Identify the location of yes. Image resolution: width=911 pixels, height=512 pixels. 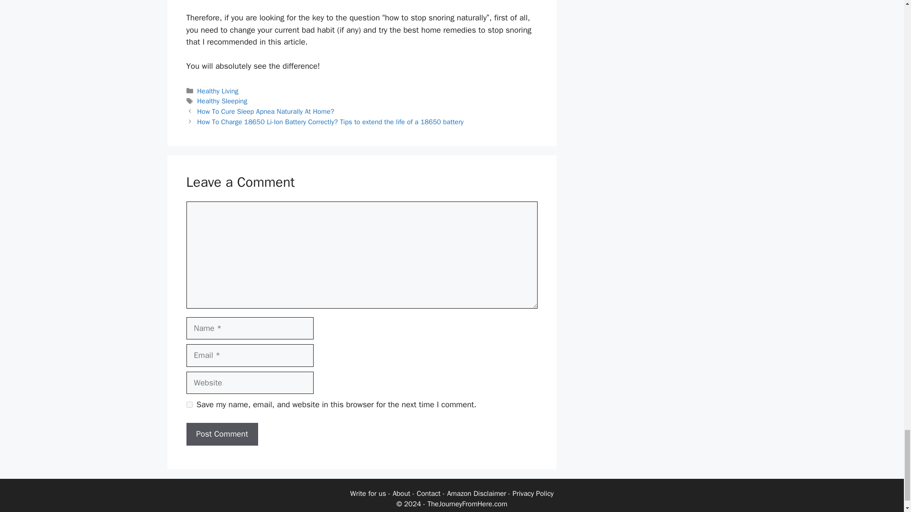
(189, 404).